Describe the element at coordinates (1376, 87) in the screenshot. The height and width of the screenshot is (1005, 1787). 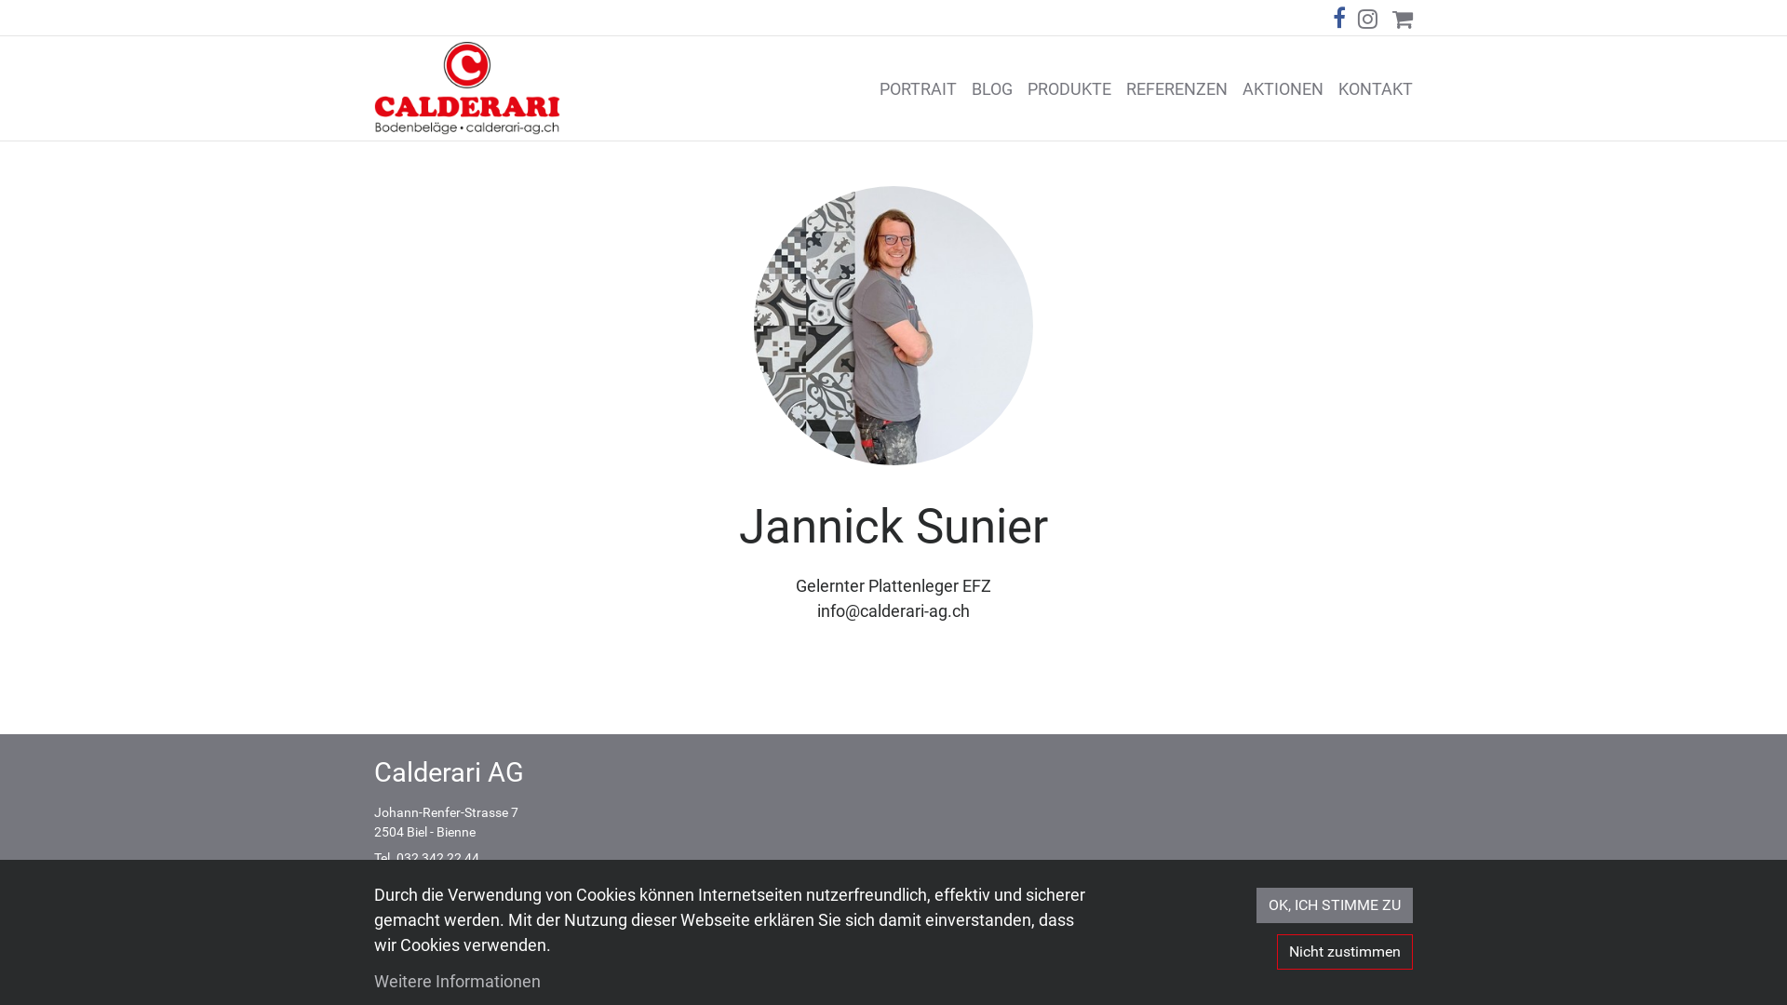
I see `KONTAKT` at that location.